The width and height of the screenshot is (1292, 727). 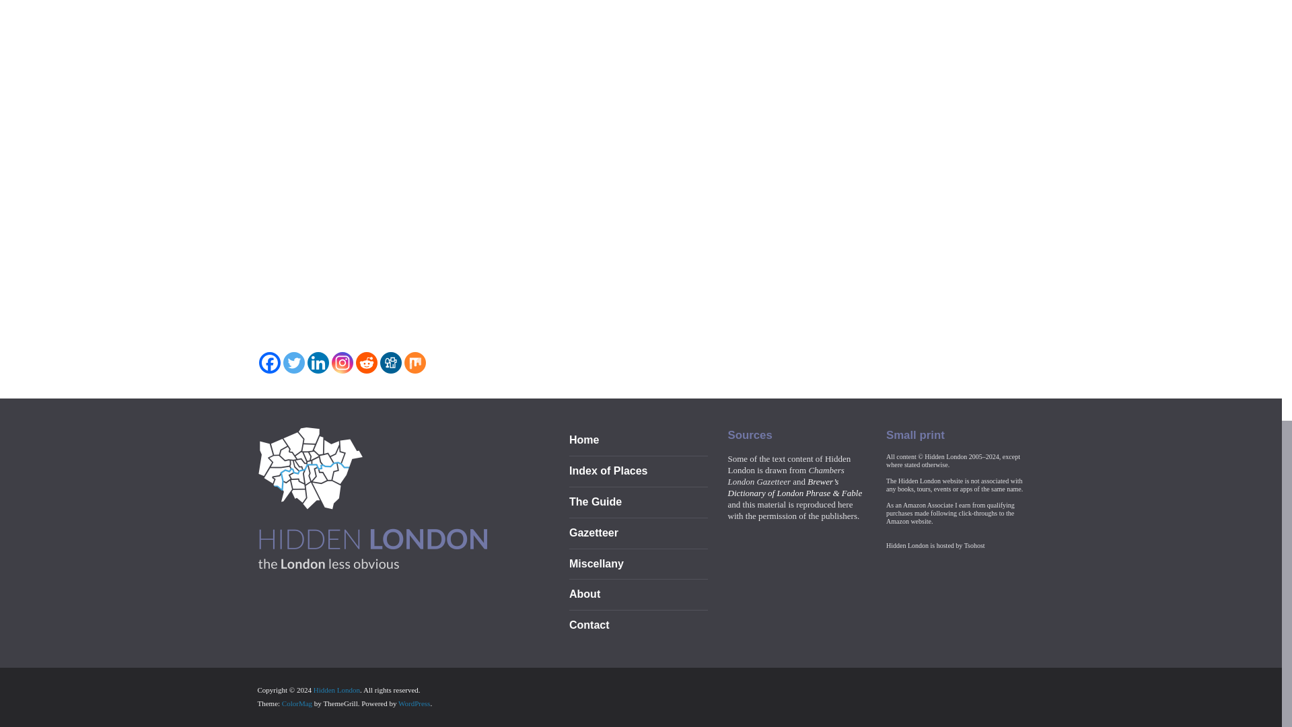 I want to click on Hidden London, so click(x=336, y=690).